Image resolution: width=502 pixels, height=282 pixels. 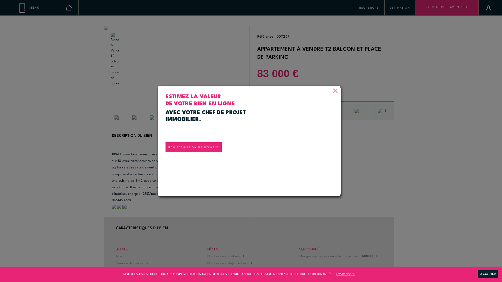 What do you see at coordinates (115, 73) in the screenshot?
I see `Previous` at bounding box center [115, 73].